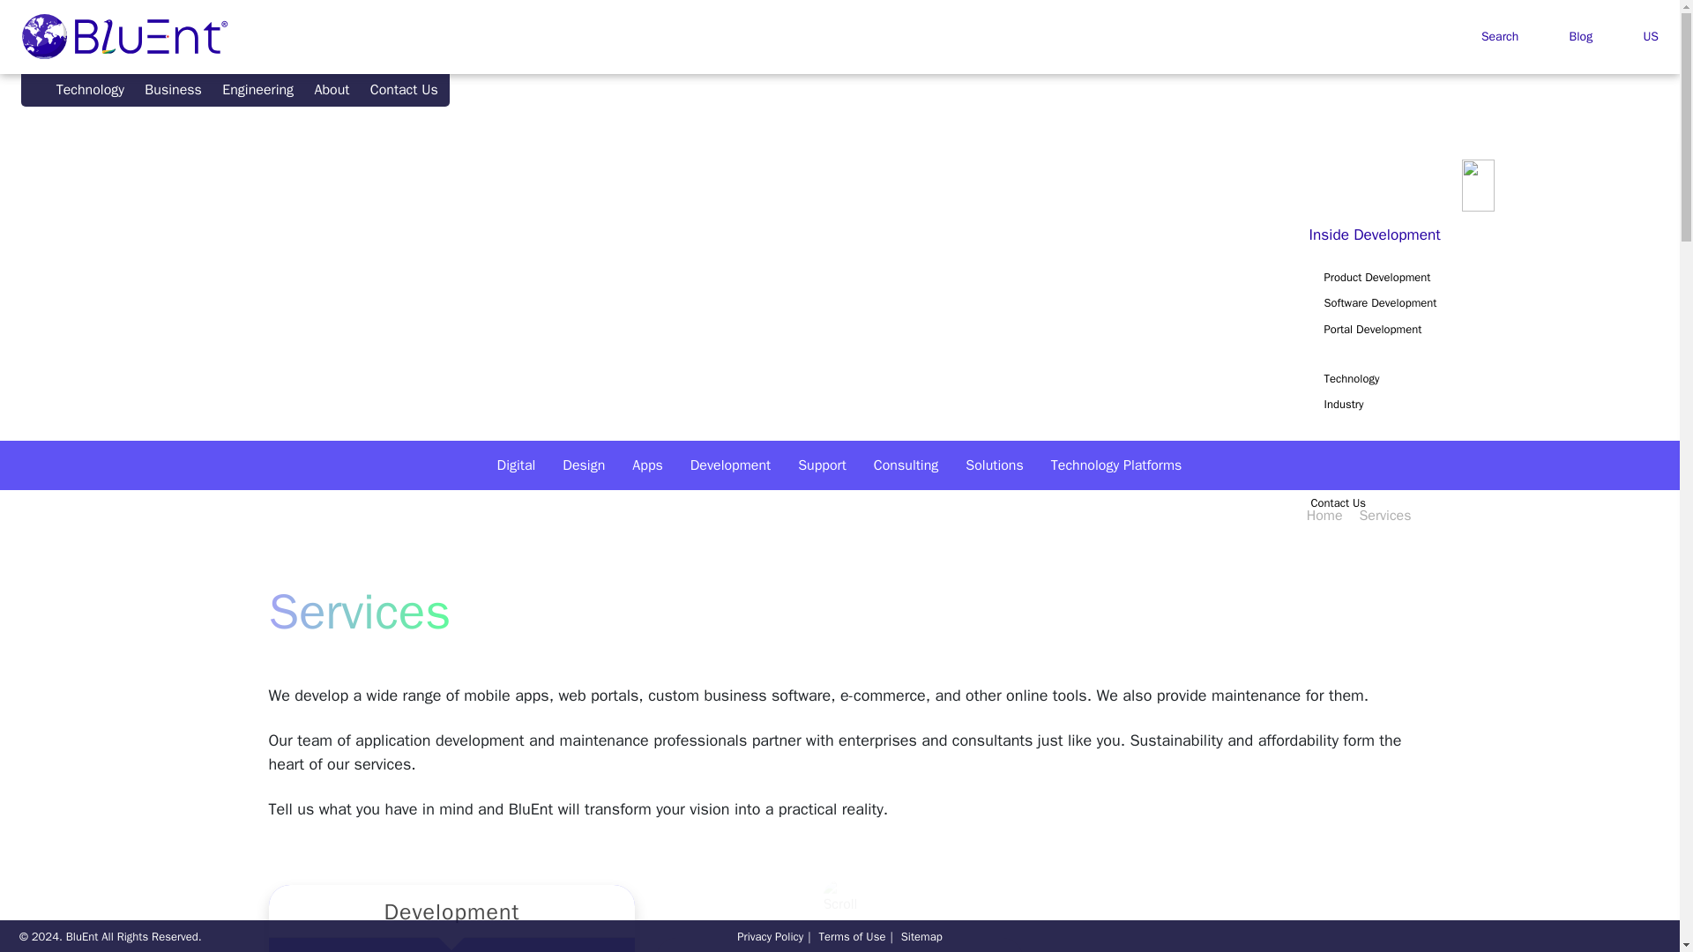  Describe the element at coordinates (332, 90) in the screenshot. I see `About` at that location.